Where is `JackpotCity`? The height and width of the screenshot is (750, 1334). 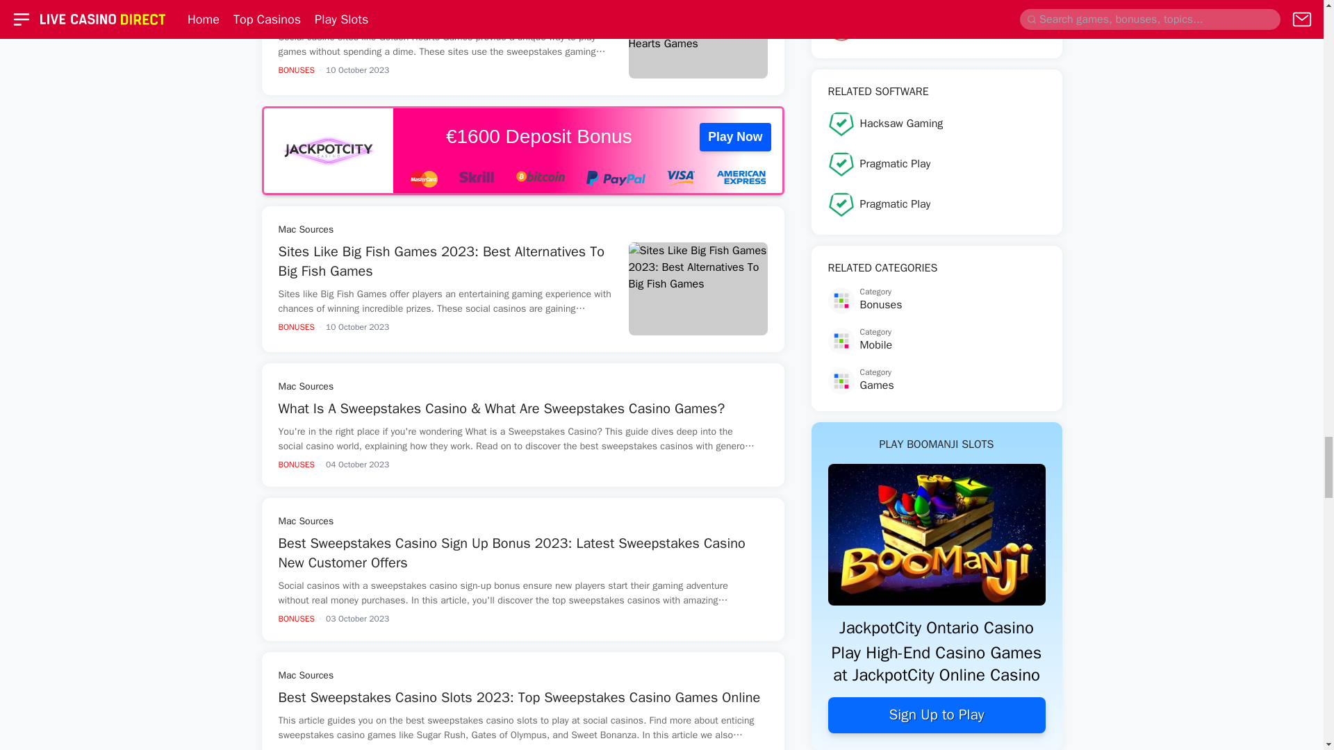 JackpotCity is located at coordinates (329, 150).